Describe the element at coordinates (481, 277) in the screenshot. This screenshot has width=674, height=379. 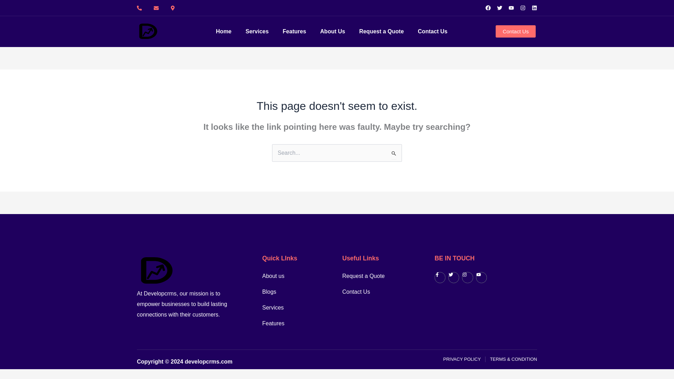
I see `Youtube` at that location.